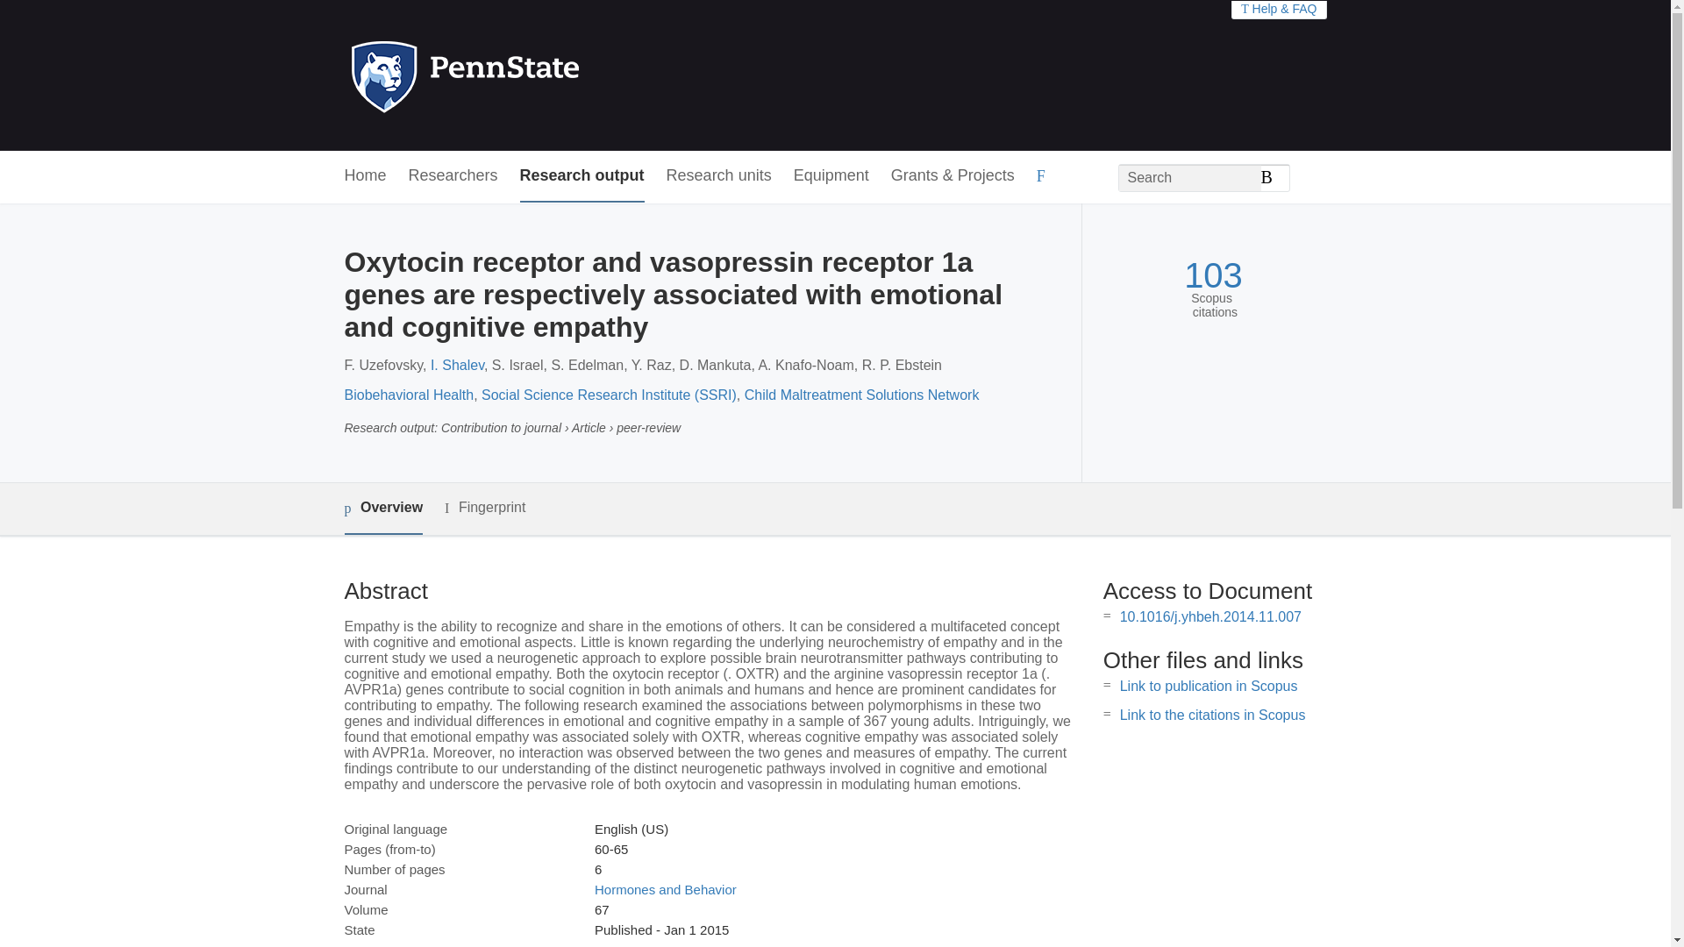  I want to click on Biobehavioral Health, so click(408, 395).